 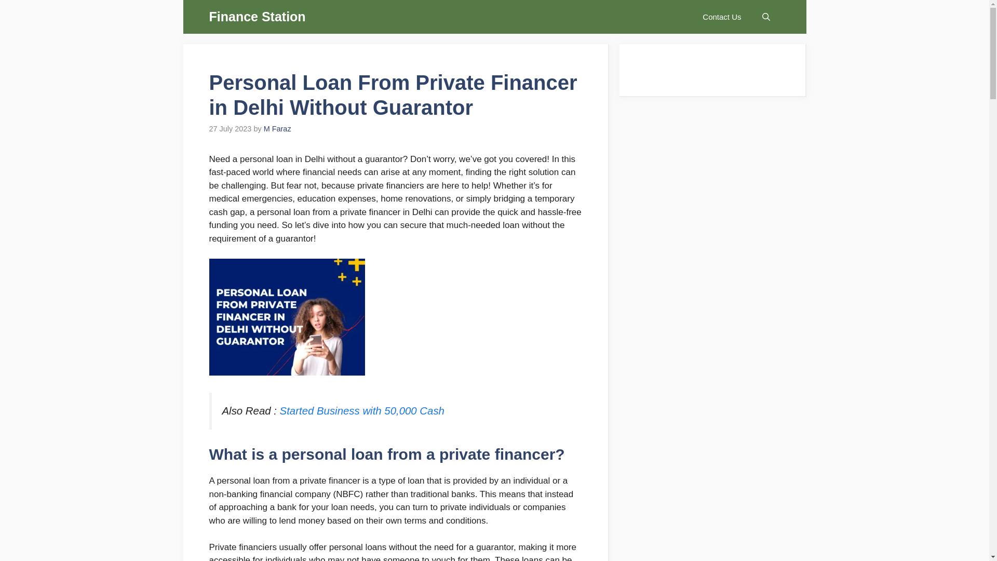 I want to click on Started Business with 50,000 Cash, so click(x=362, y=410).